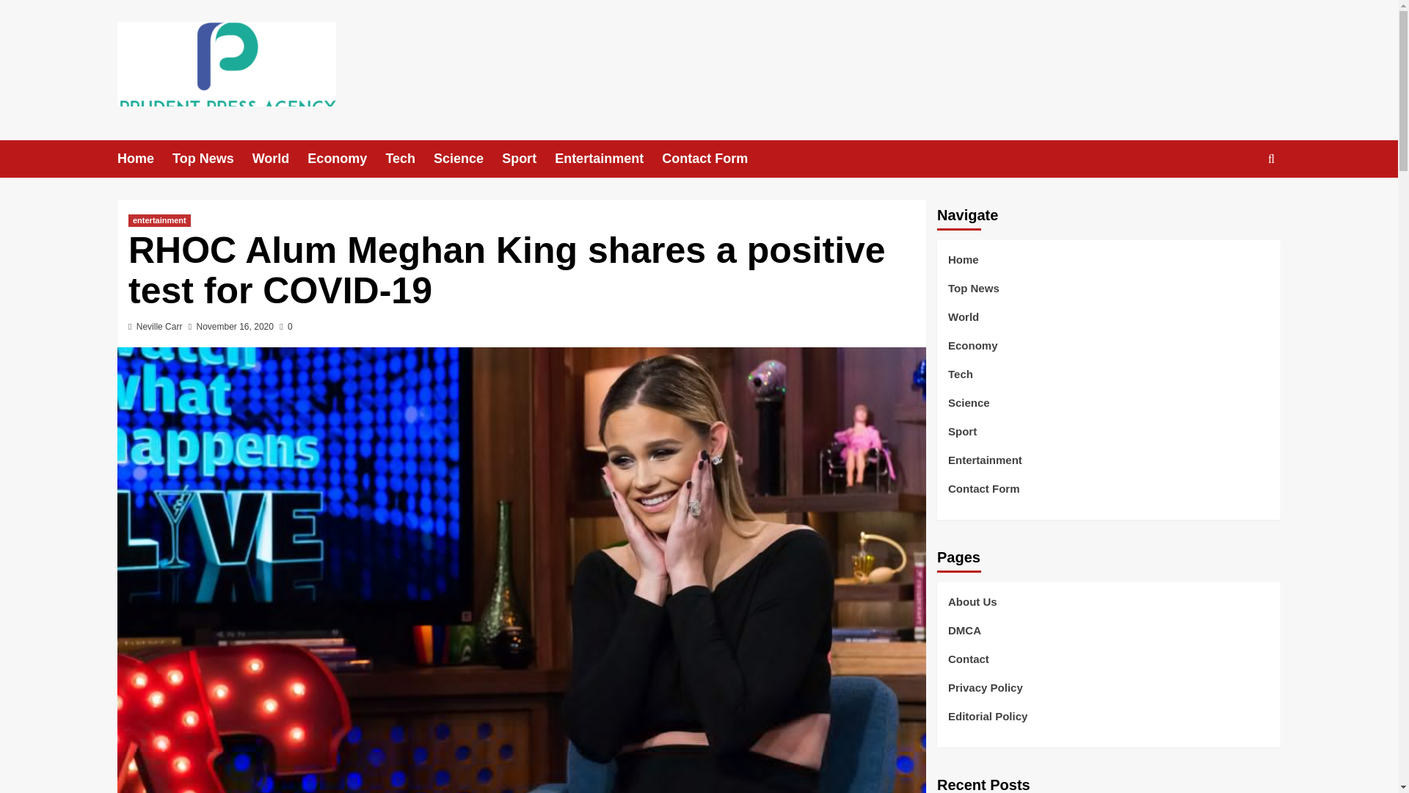 This screenshot has height=793, width=1409. What do you see at coordinates (528, 159) in the screenshot?
I see `Sport` at bounding box center [528, 159].